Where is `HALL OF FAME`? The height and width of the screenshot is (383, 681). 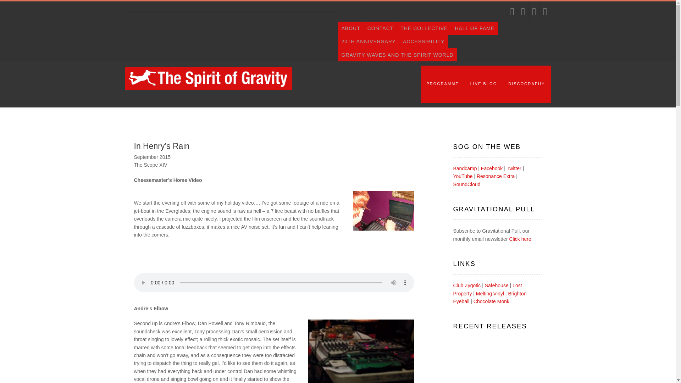 HALL OF FAME is located at coordinates (474, 28).